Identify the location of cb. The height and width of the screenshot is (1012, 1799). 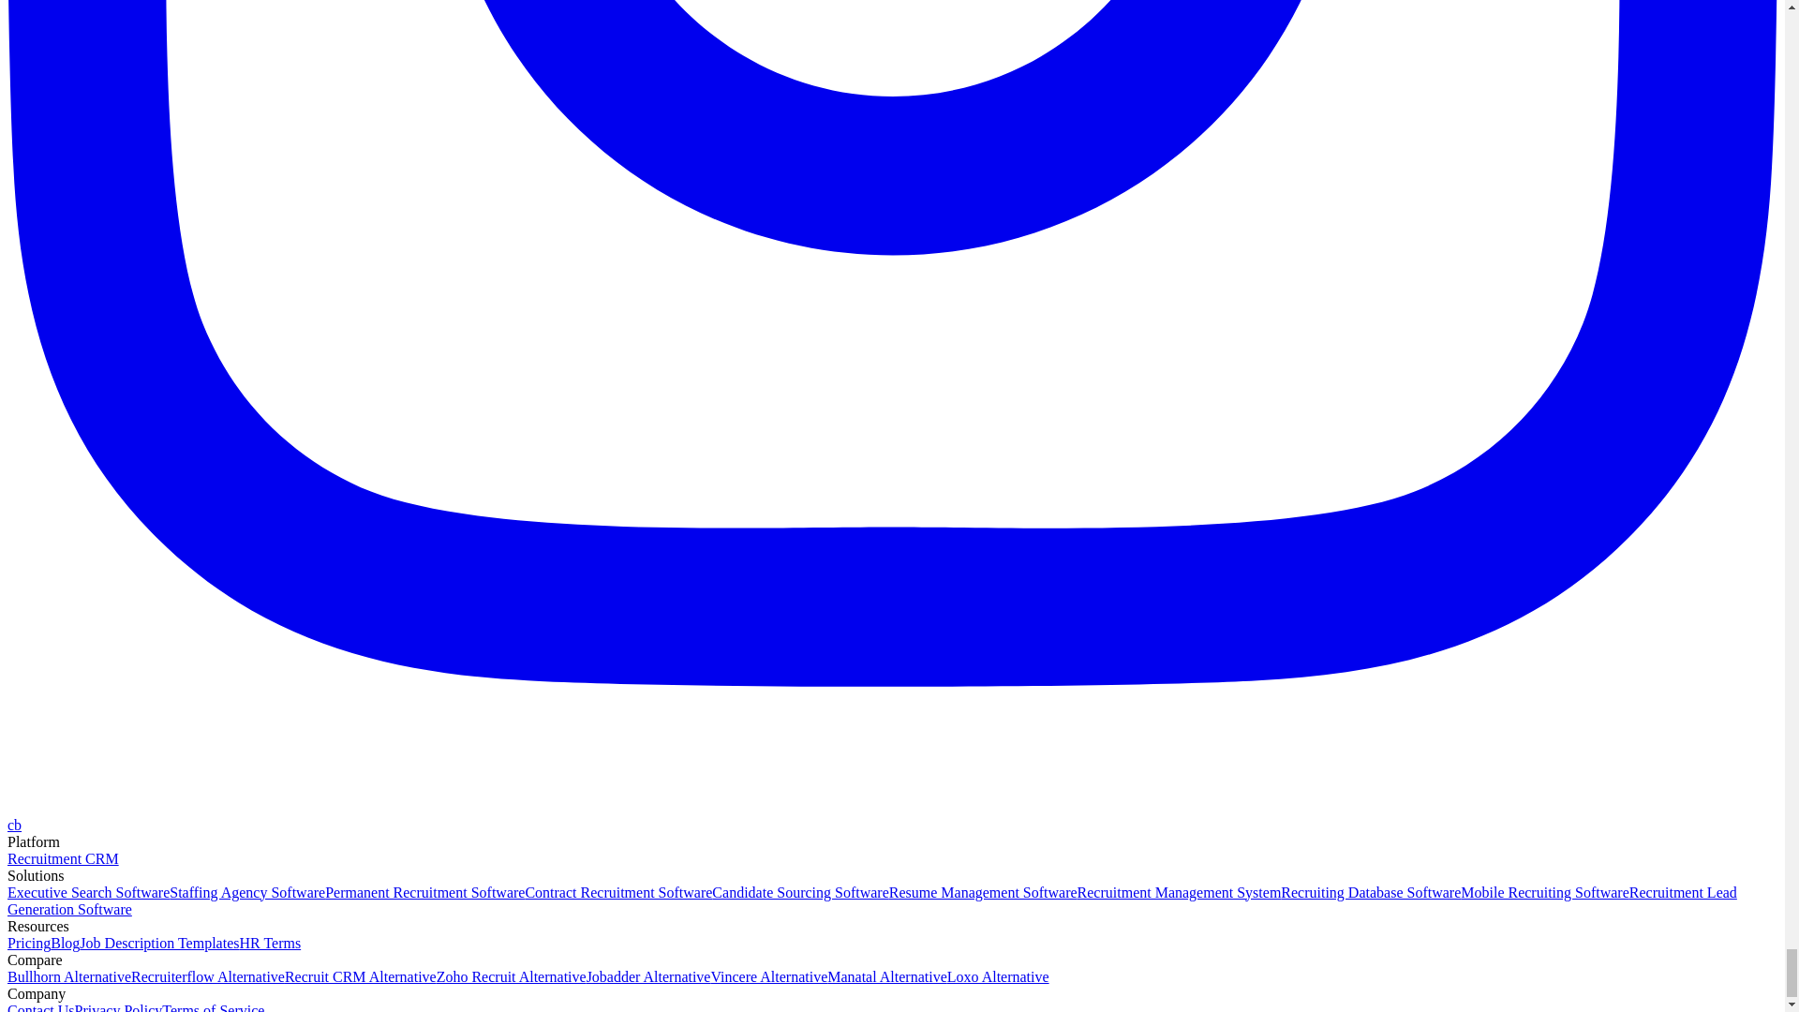
(14, 825).